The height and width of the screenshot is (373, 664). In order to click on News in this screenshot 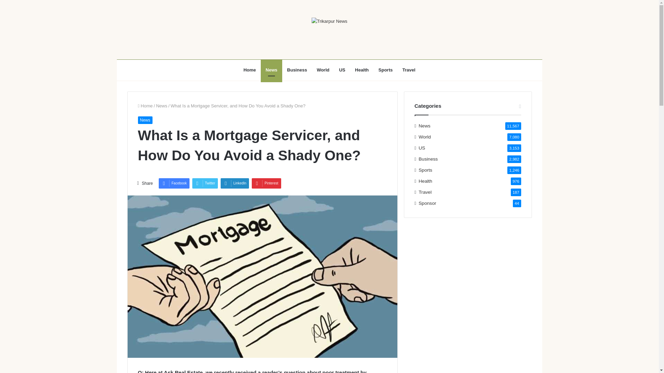, I will do `click(145, 120)`.